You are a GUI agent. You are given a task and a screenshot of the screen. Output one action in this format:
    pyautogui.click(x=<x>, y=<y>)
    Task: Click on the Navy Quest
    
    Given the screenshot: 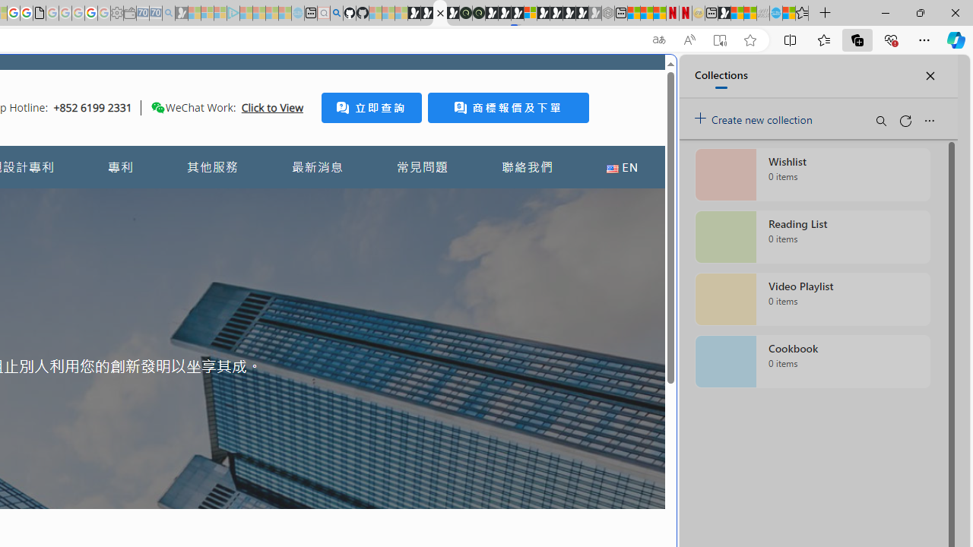 What is the action you would take?
    pyautogui.click(x=763, y=14)
    